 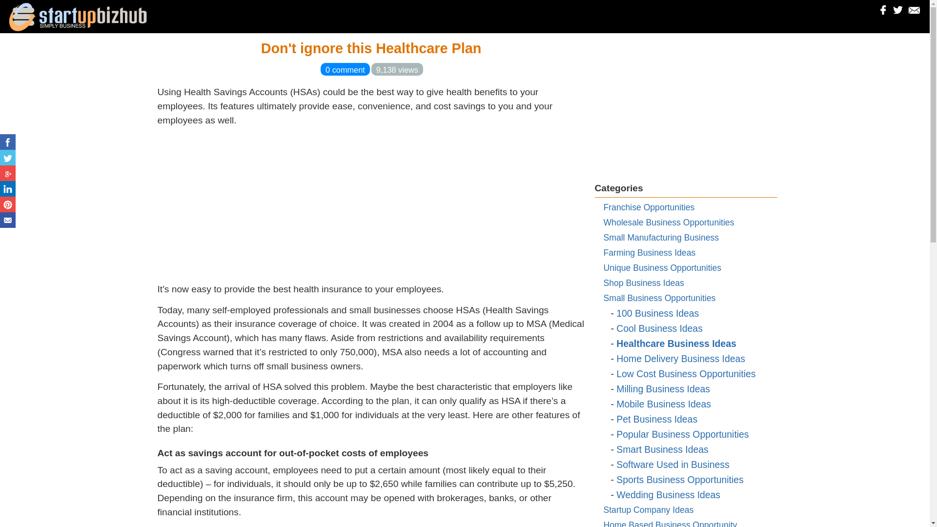 I want to click on Unique Business Opportunities, so click(x=662, y=267).